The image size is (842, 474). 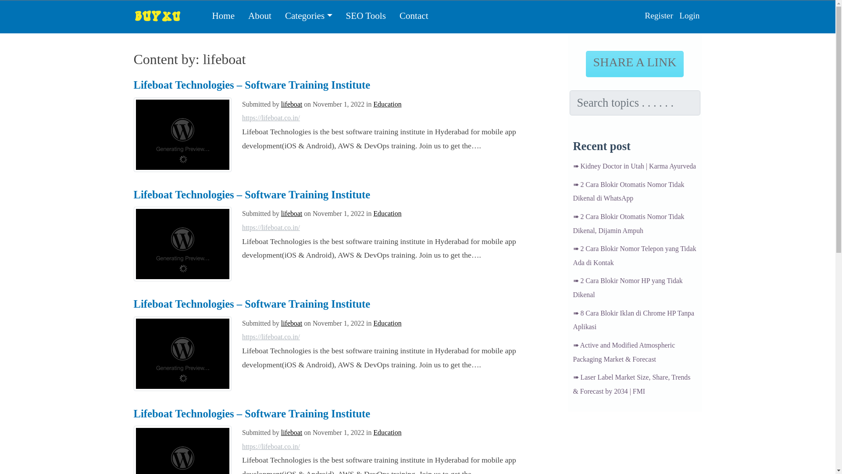 I want to click on Home, so click(x=224, y=15).